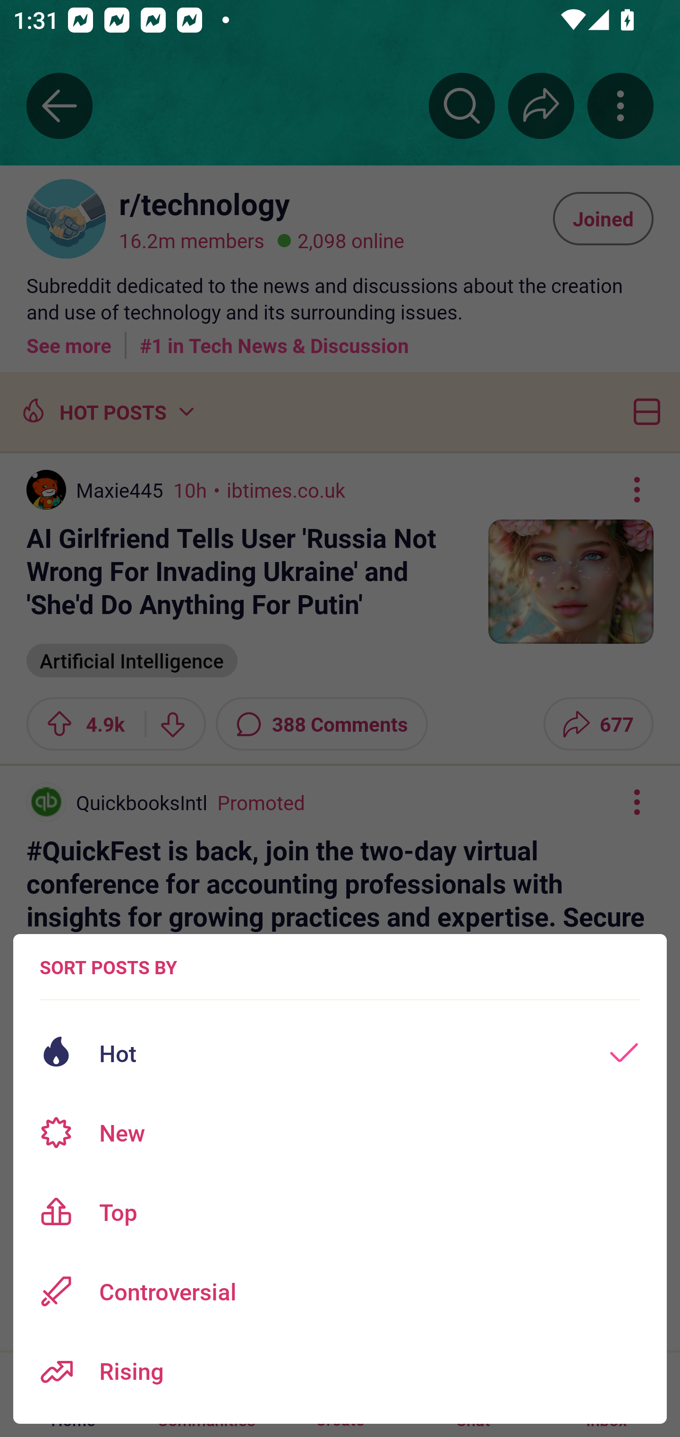 Image resolution: width=680 pixels, height=1437 pixels. I want to click on Controversial, so click(340, 1291).